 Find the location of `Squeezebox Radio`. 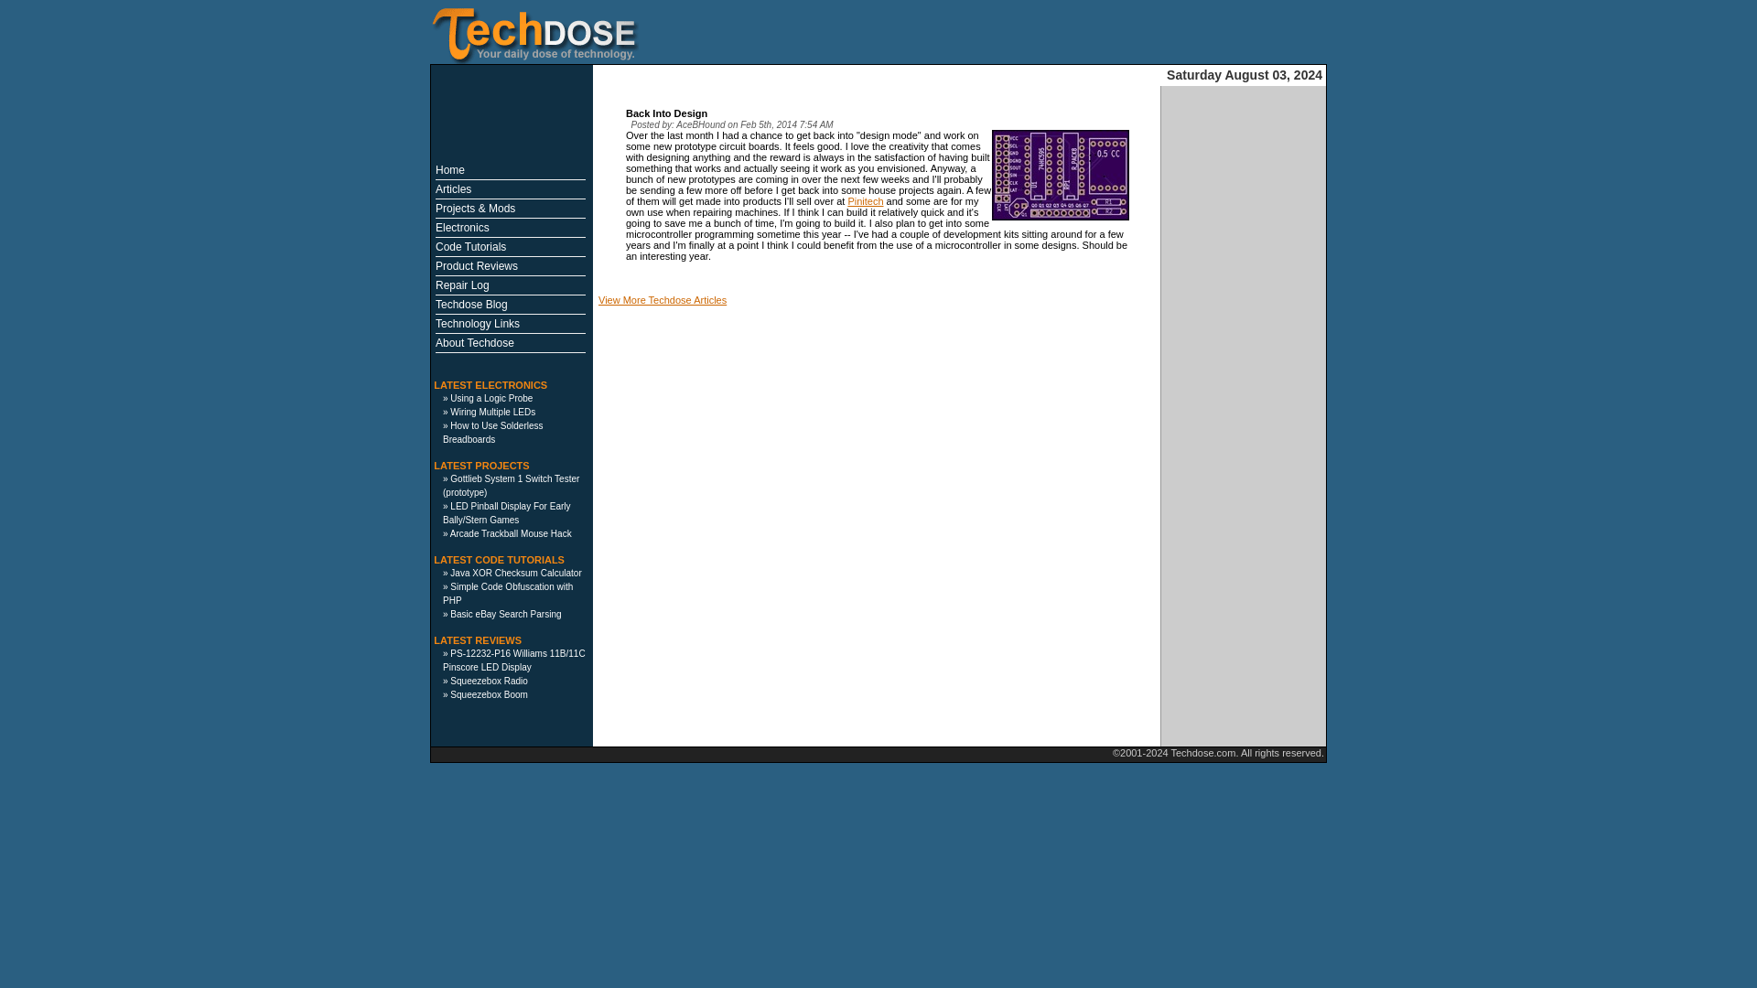

Squeezebox Radio is located at coordinates (489, 681).